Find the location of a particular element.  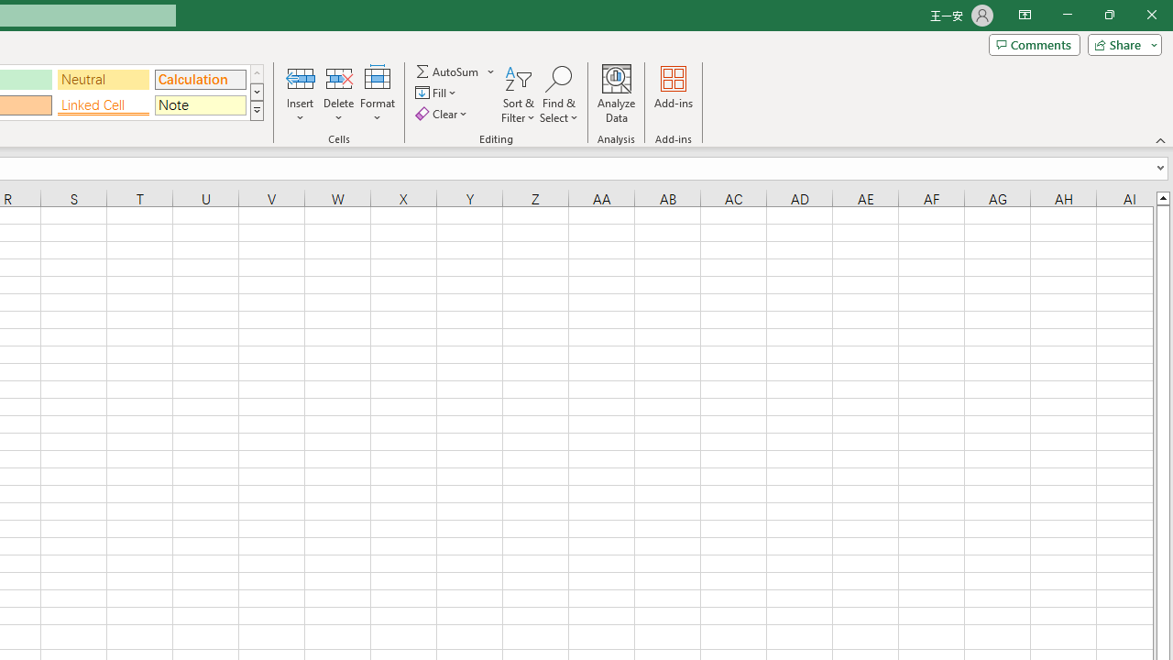

Sort & Filter is located at coordinates (519, 93).